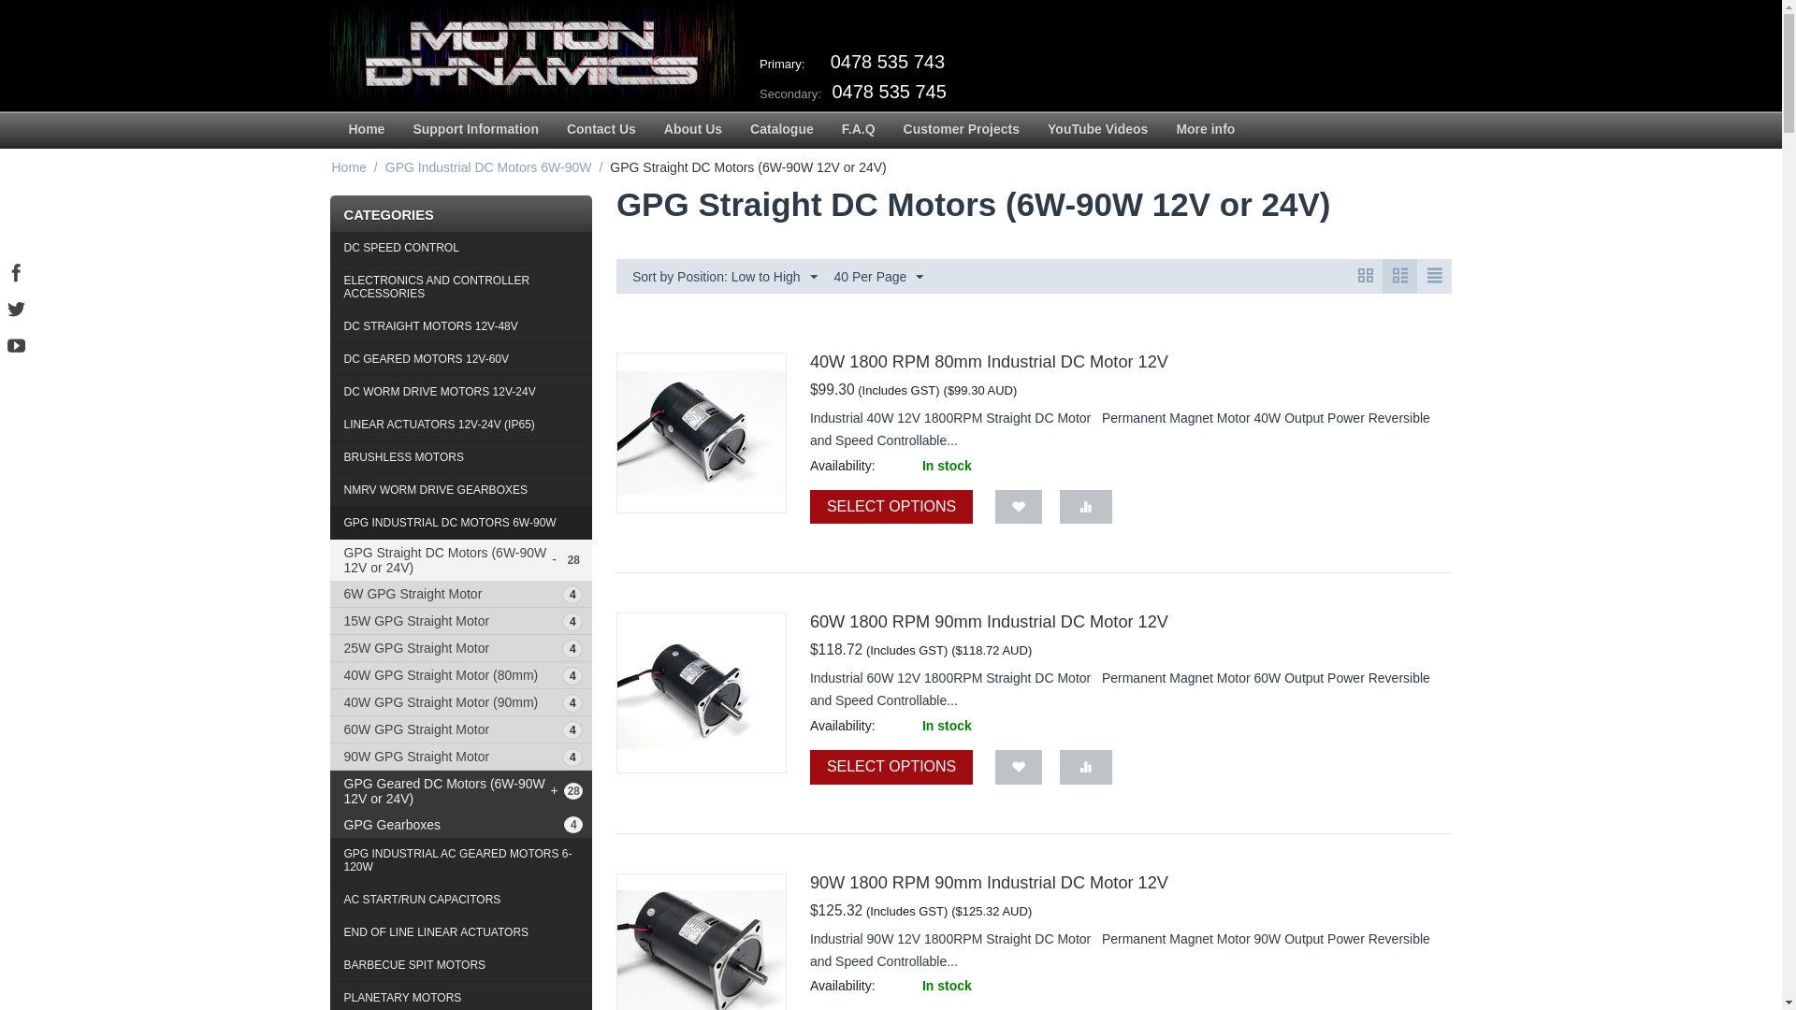 The width and height of the screenshot is (1796, 1010). I want to click on Add to wish list, so click(1019, 507).